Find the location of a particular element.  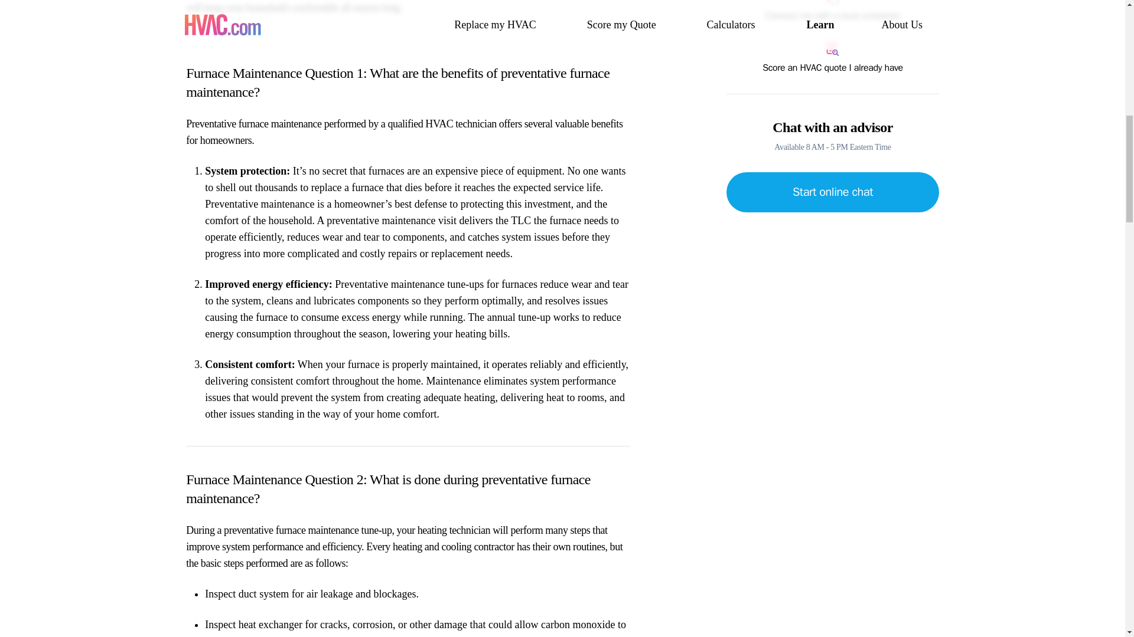

Connect me with a local contractor is located at coordinates (833, 11).